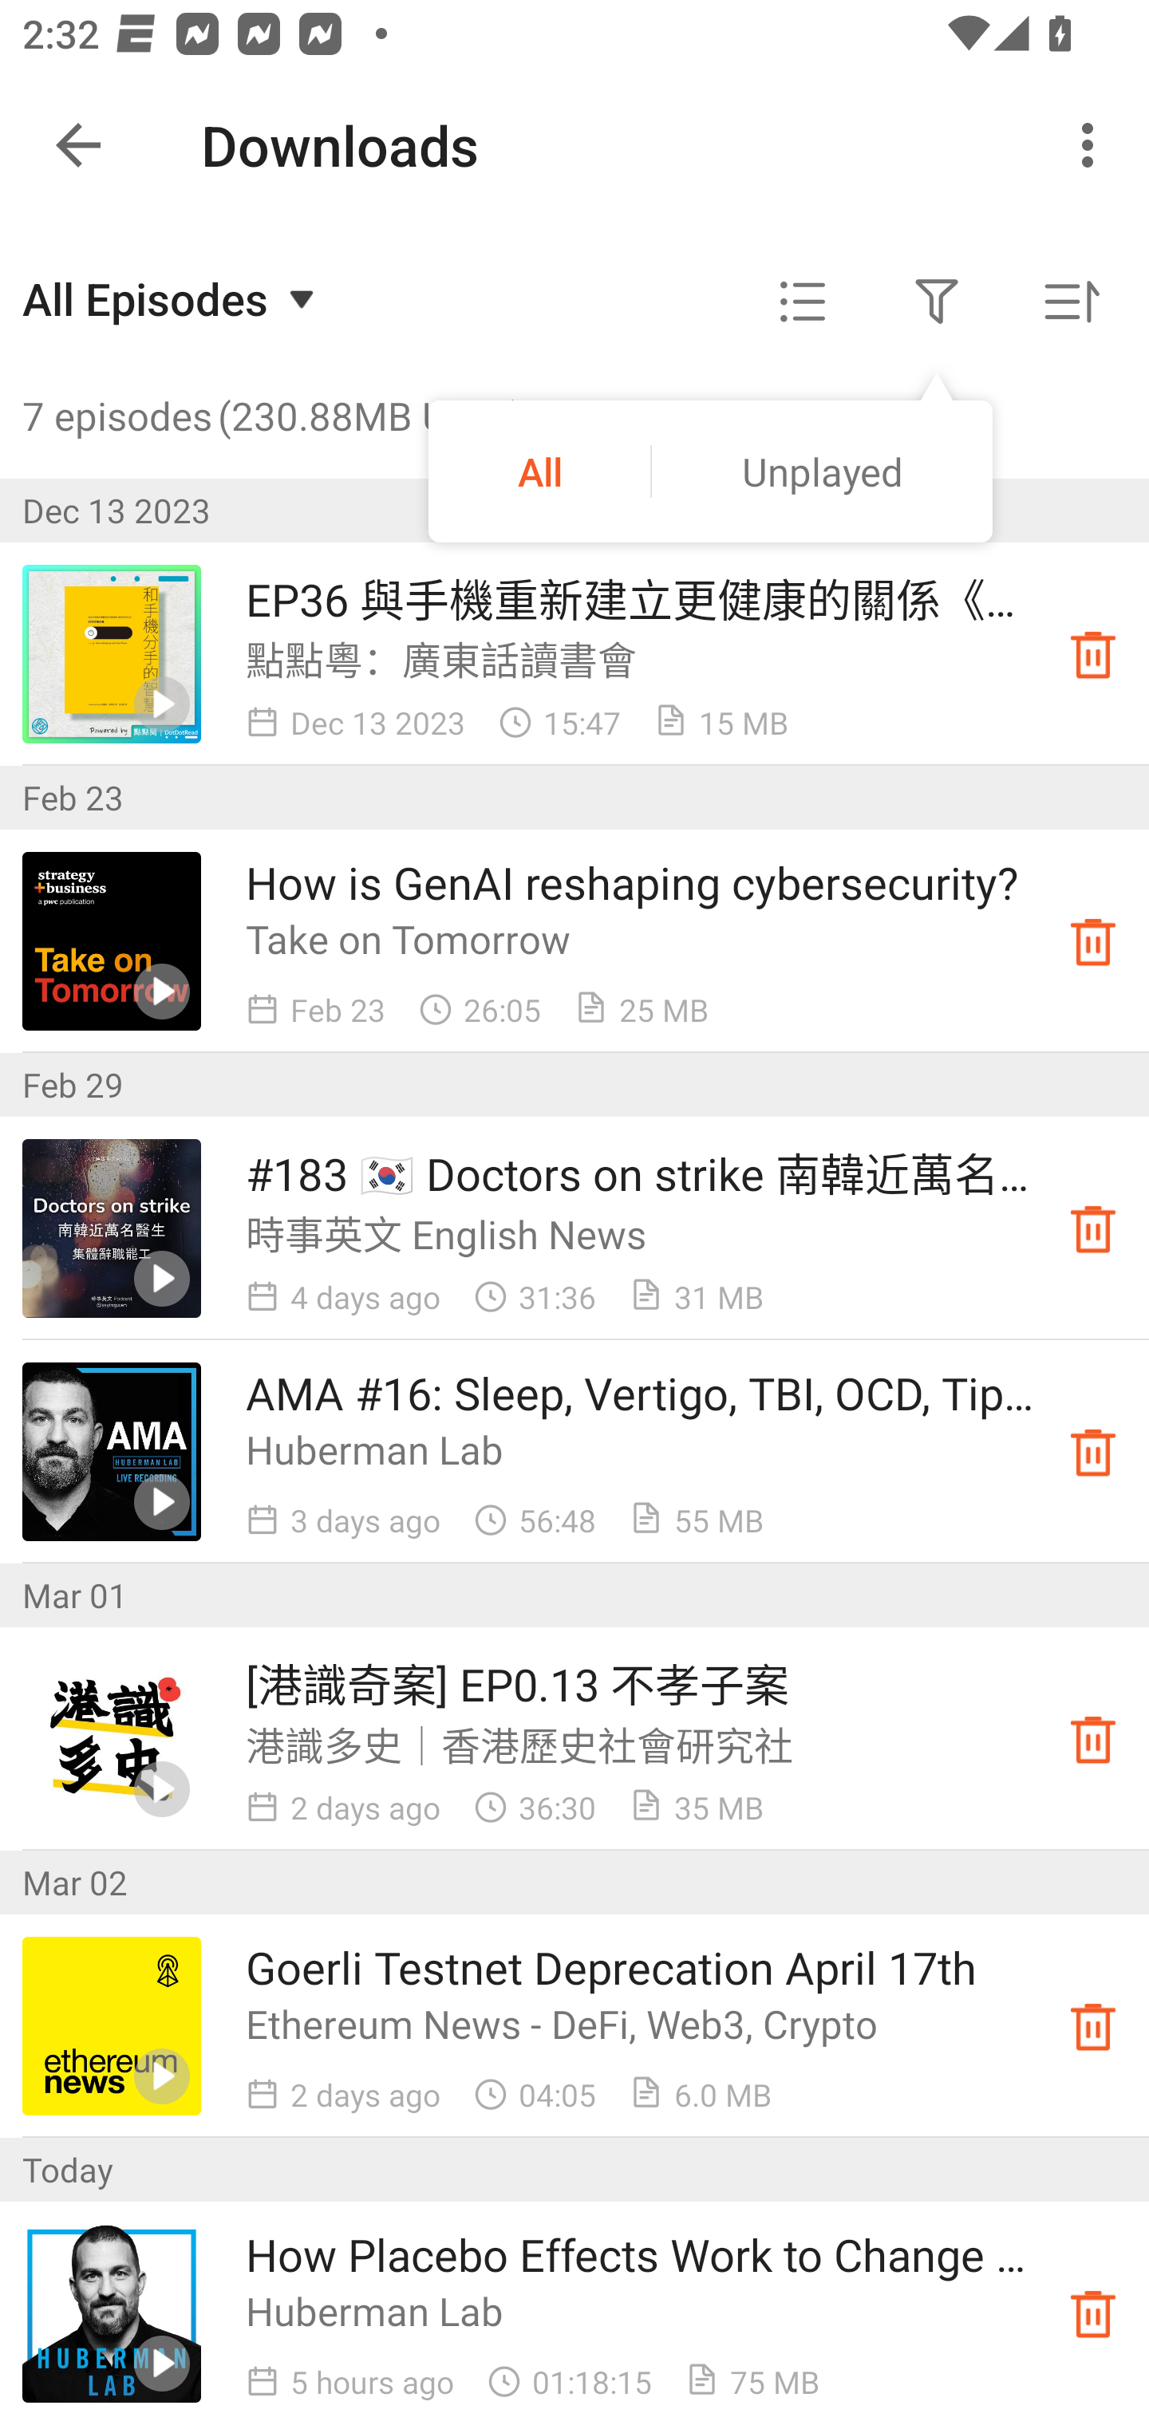 The image size is (1149, 2425). Describe the element at coordinates (539, 471) in the screenshot. I see `All` at that location.